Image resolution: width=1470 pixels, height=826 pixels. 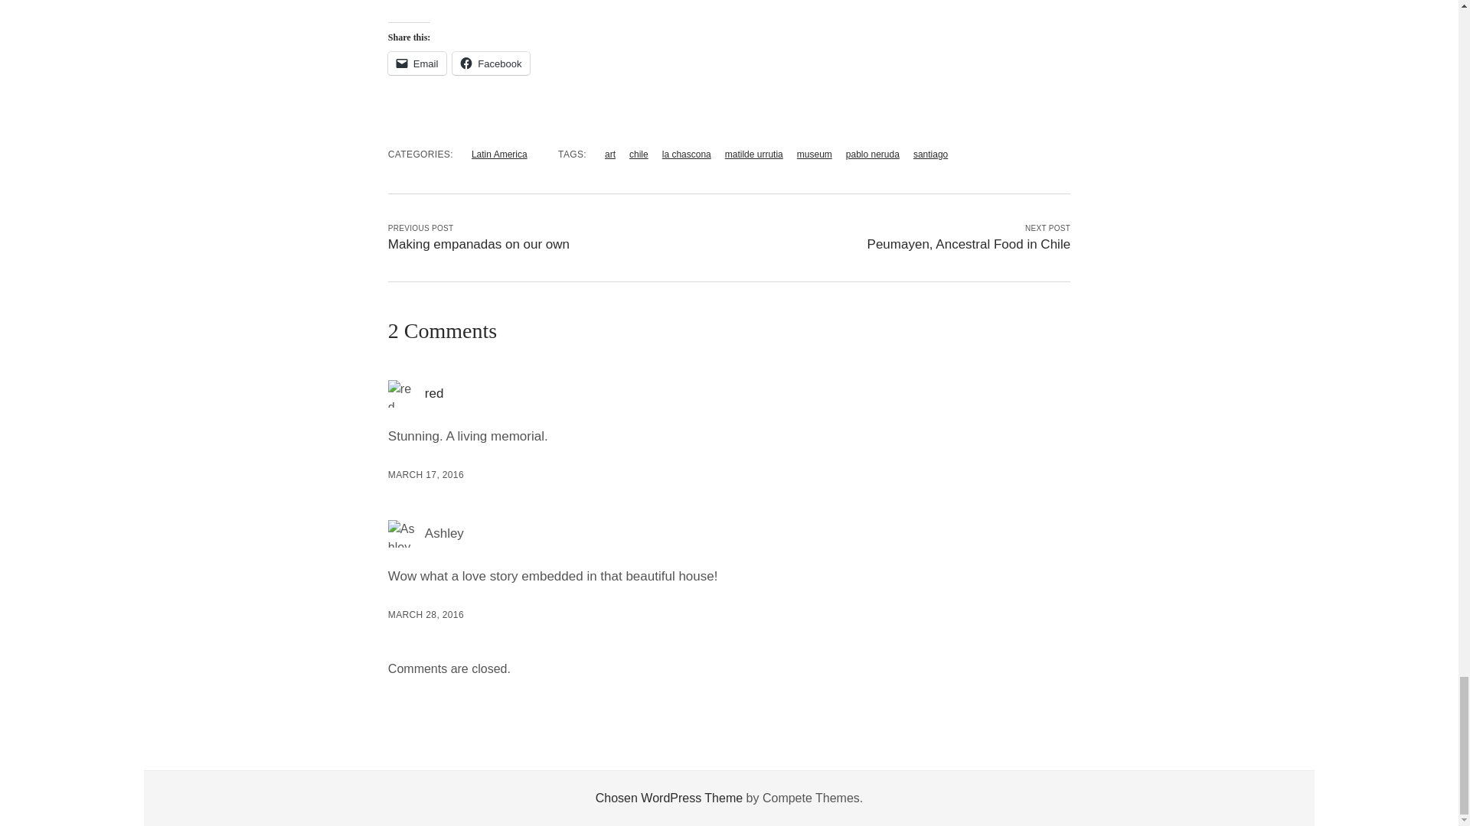 What do you see at coordinates (969, 244) in the screenshot?
I see `Peumayen, Ancestral Food in Chile` at bounding box center [969, 244].